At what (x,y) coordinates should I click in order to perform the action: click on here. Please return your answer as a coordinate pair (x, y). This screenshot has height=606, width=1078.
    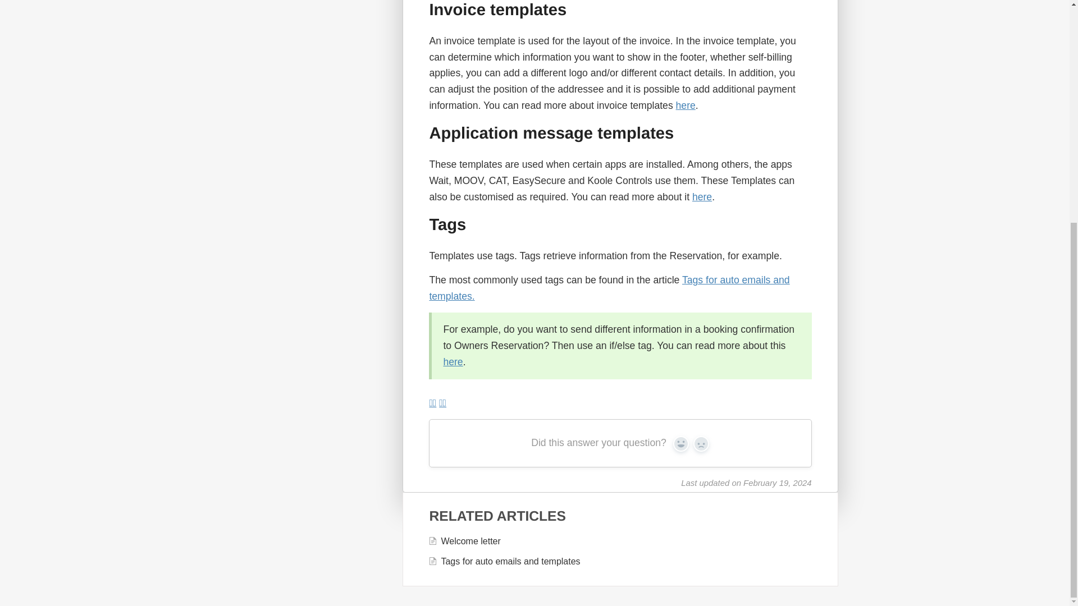
    Looking at the image, I should click on (453, 361).